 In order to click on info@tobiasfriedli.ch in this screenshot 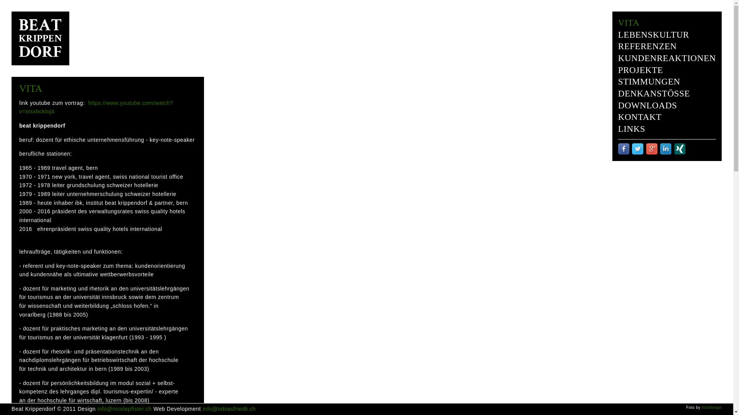, I will do `click(229, 409)`.